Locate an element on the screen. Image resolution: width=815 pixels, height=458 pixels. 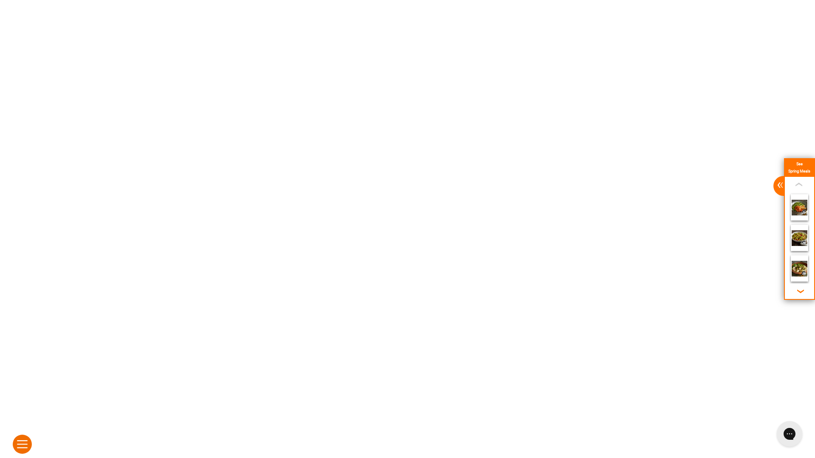
Gorgias live chat messenger is located at coordinates (790, 434).